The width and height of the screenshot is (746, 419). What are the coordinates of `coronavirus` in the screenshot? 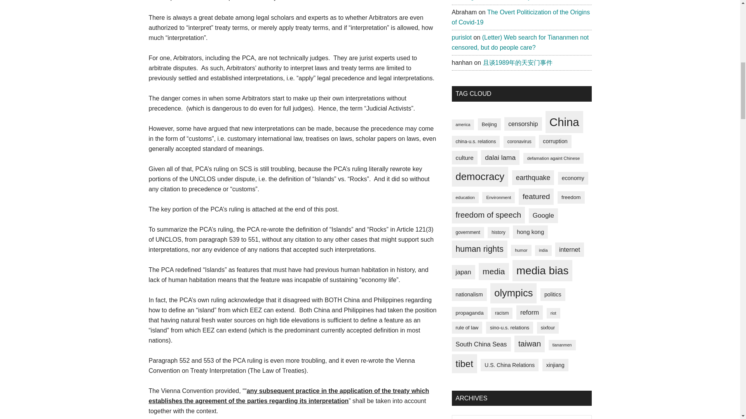 It's located at (519, 142).